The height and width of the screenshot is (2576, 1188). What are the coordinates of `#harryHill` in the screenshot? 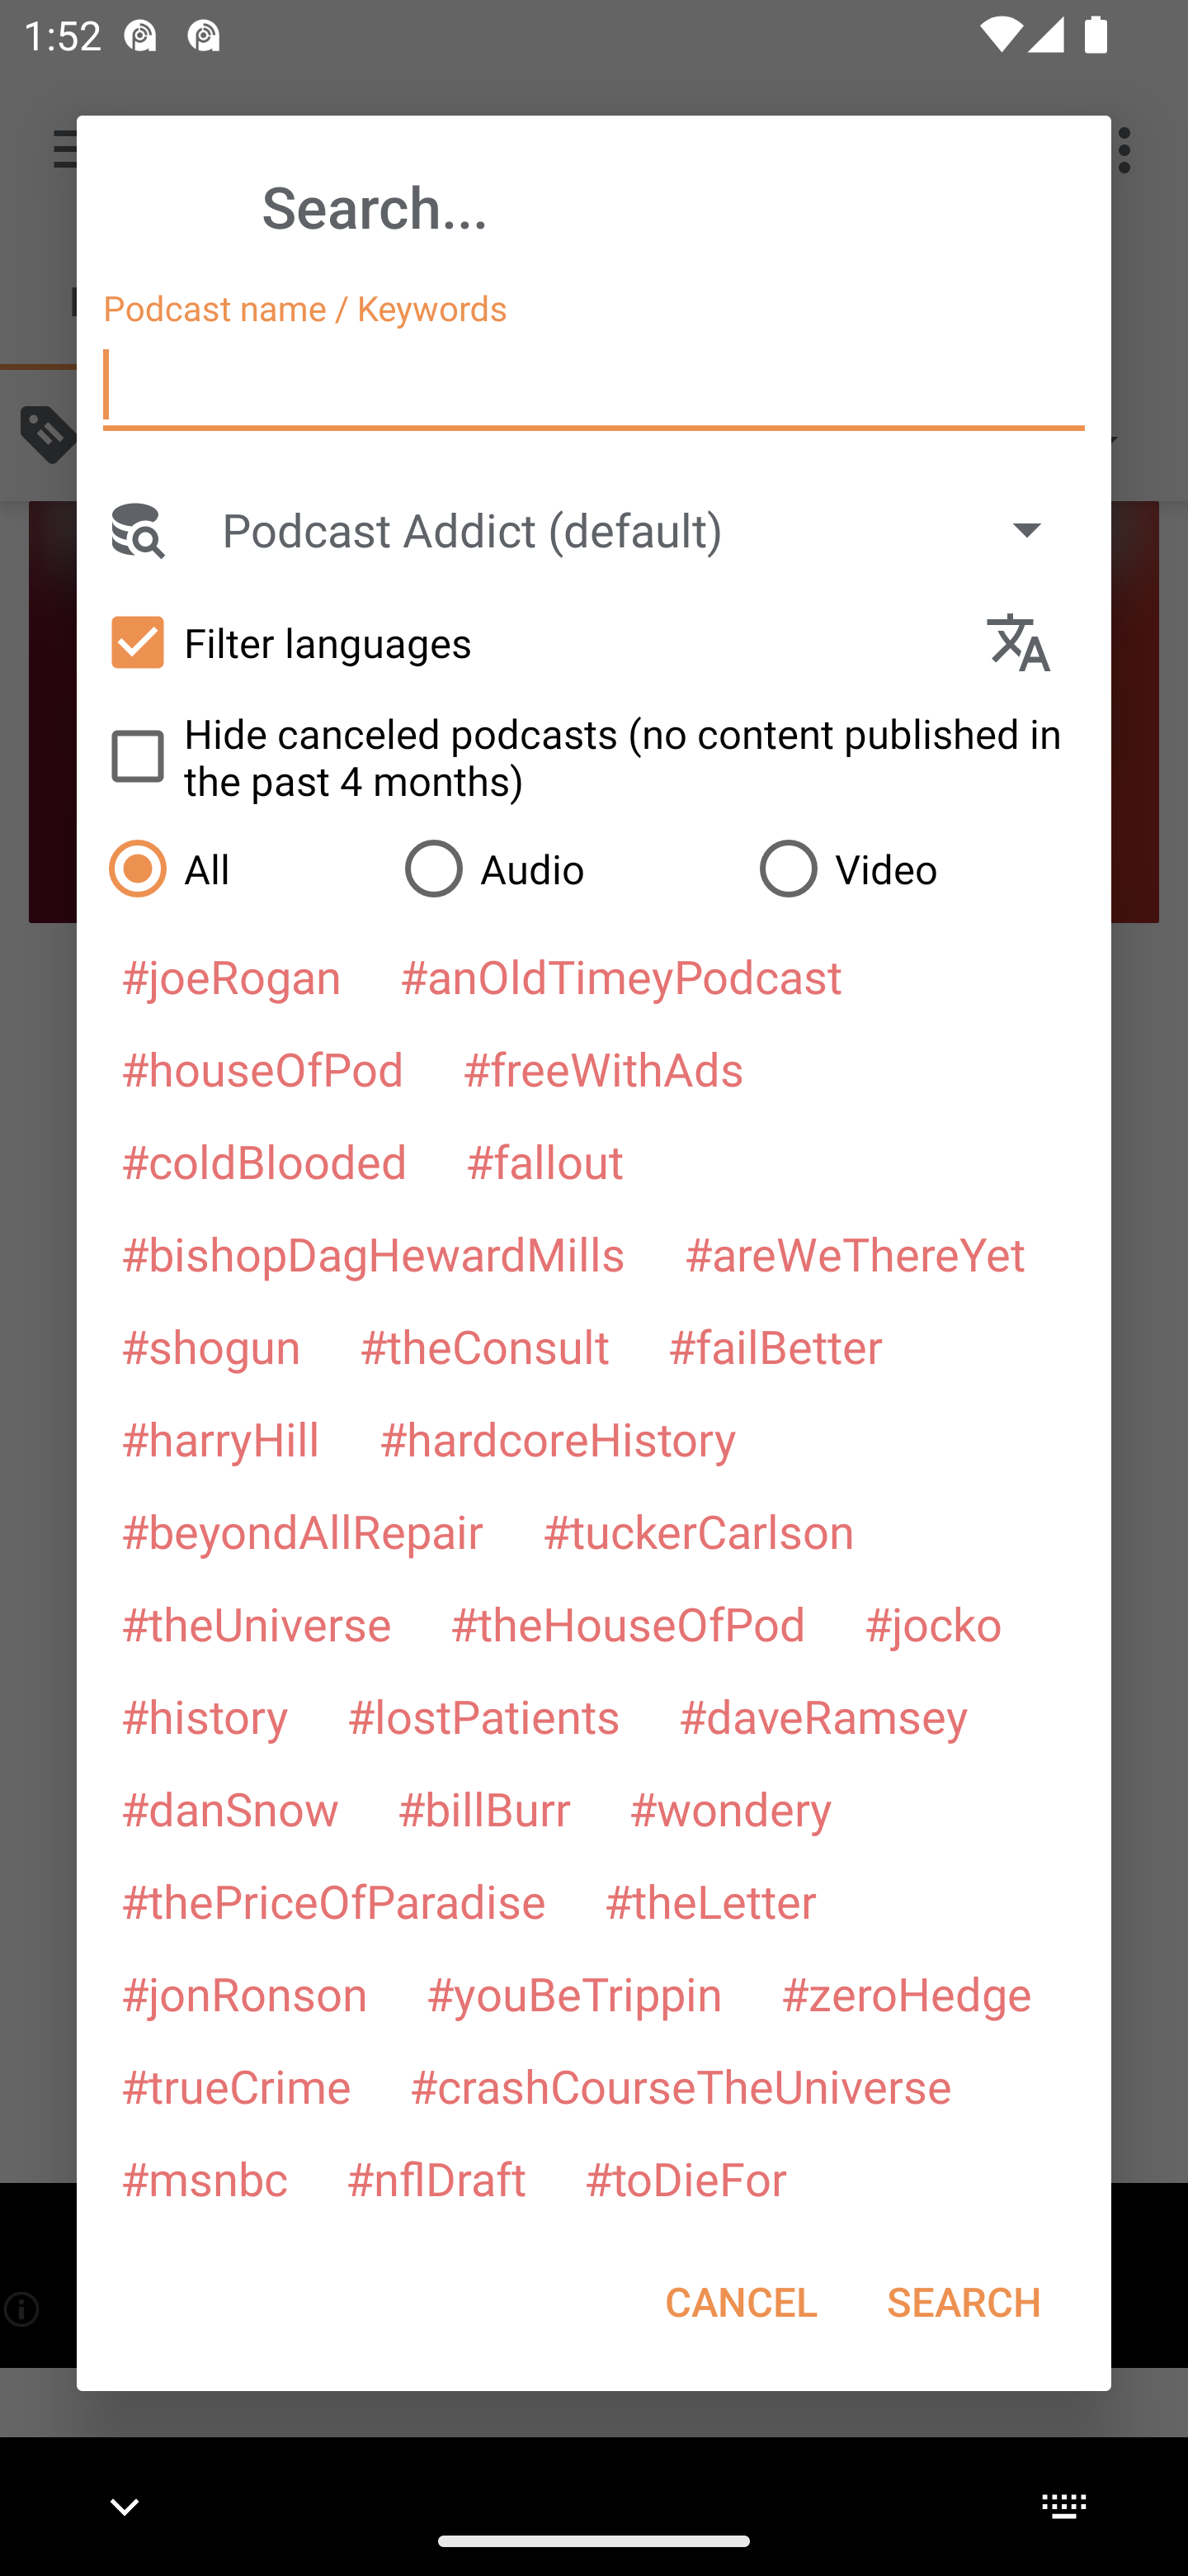 It's located at (219, 1438).